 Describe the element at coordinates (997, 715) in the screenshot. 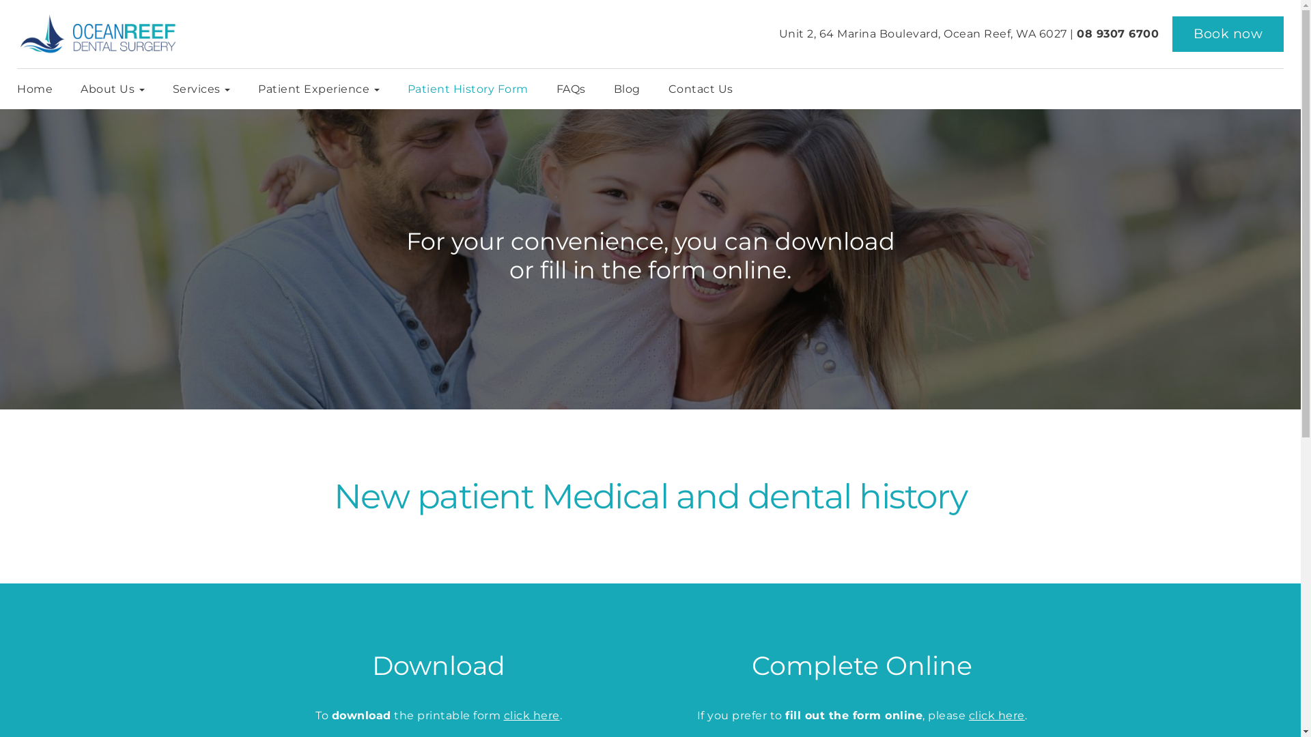

I see `click here` at that location.